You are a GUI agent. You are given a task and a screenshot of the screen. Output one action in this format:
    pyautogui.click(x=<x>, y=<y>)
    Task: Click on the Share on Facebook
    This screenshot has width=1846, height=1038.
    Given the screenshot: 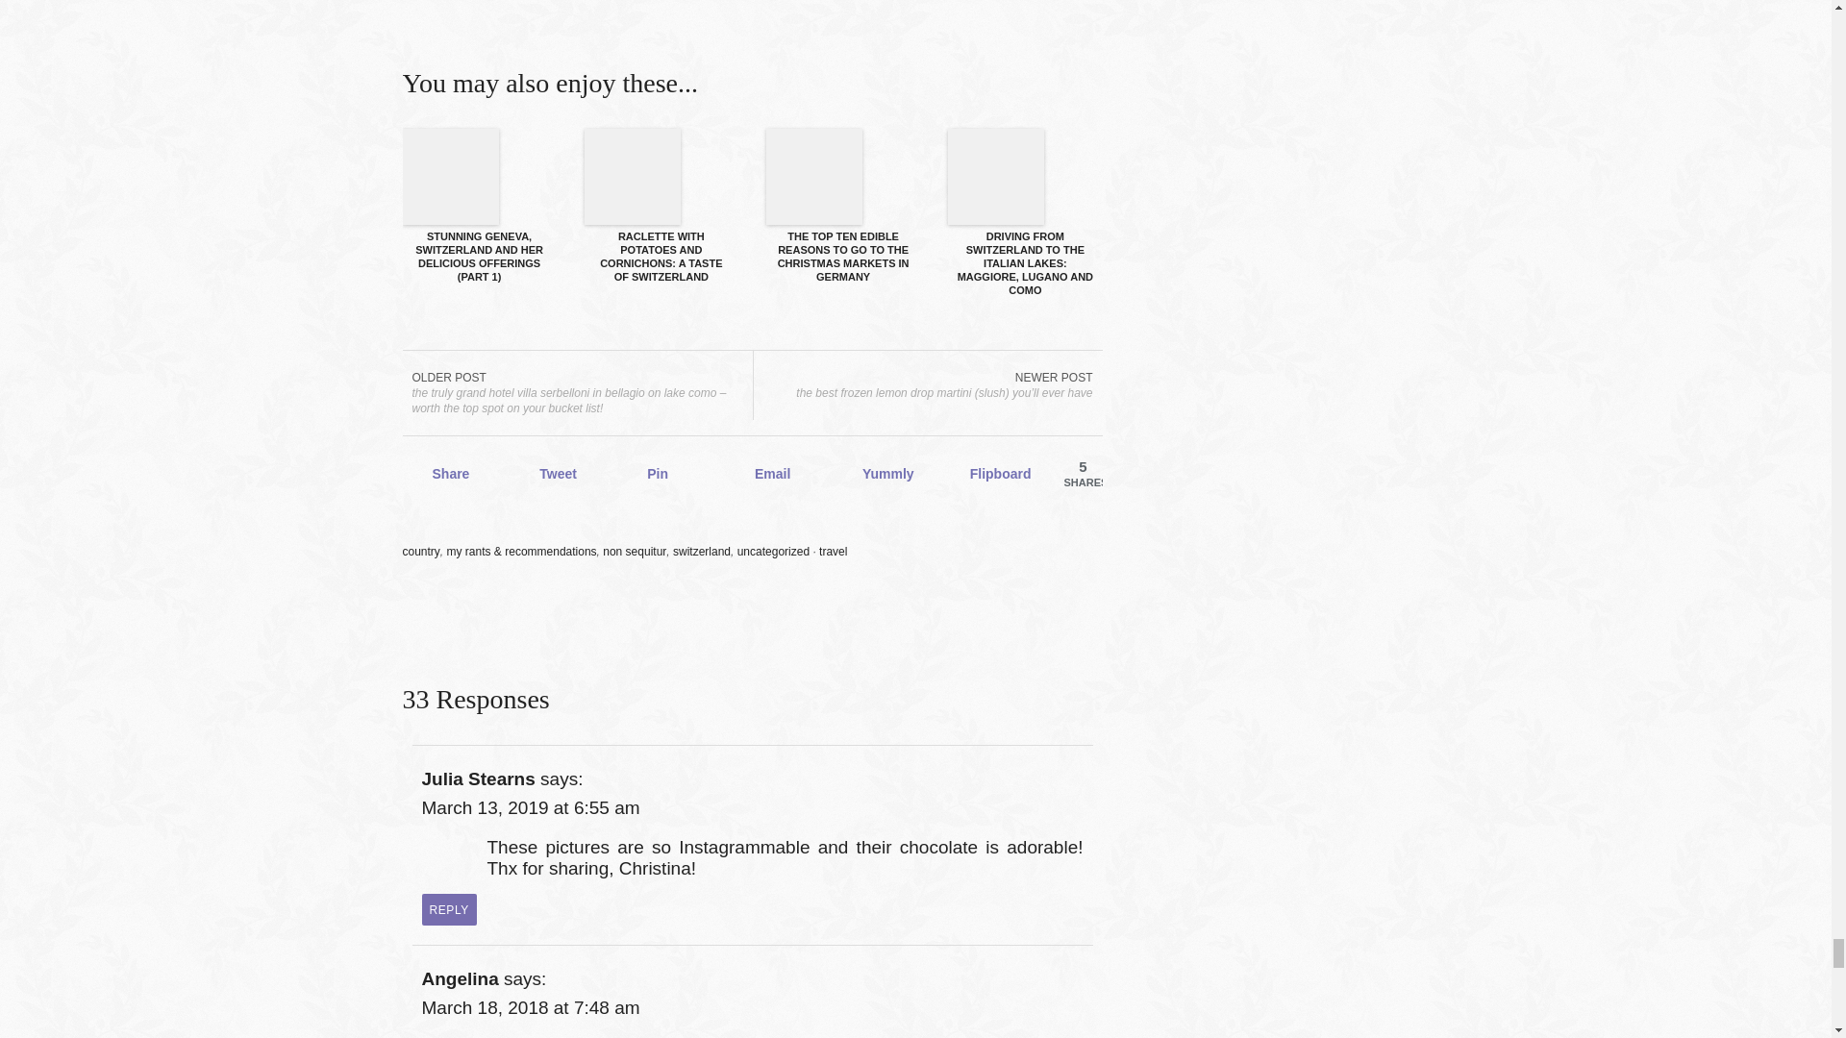 What is the action you would take?
    pyautogui.click(x=449, y=473)
    